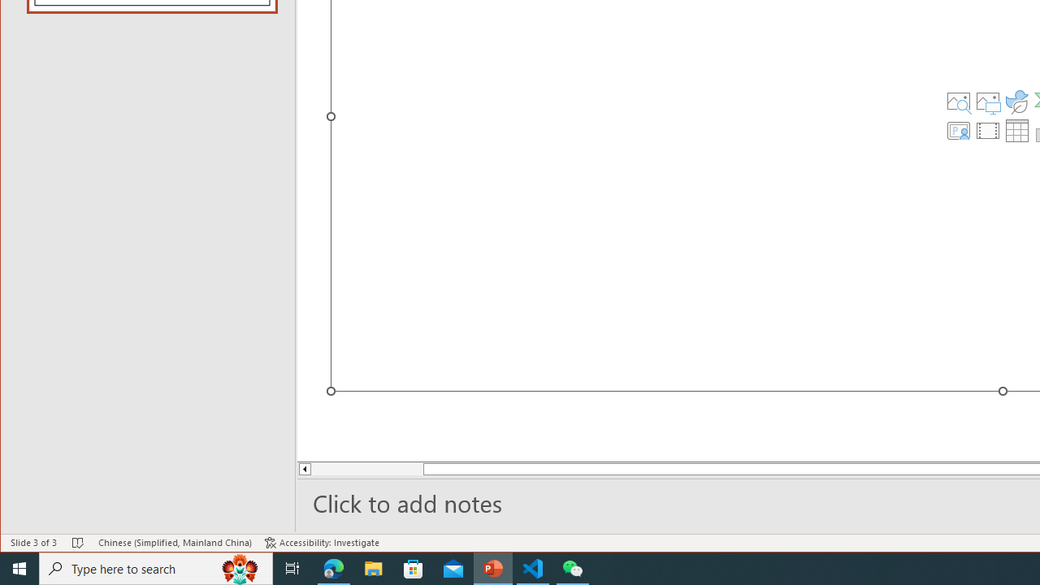  What do you see at coordinates (156, 569) in the screenshot?
I see `Type here to search` at bounding box center [156, 569].